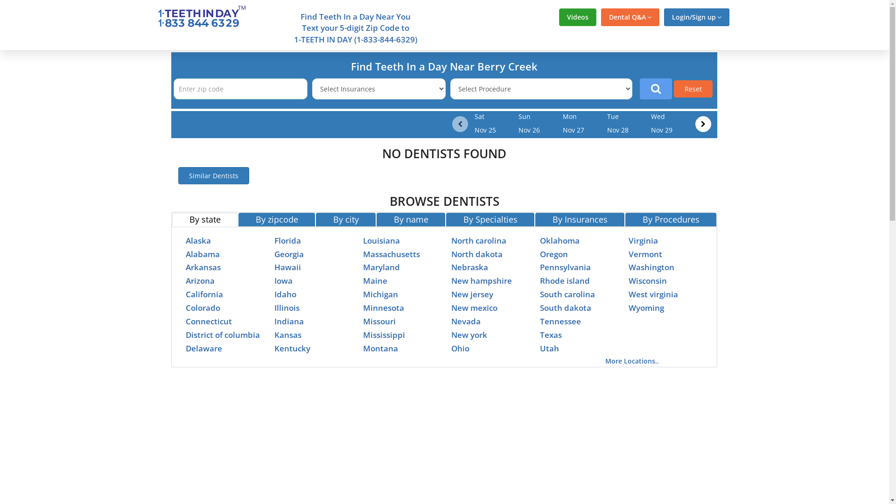 The width and height of the screenshot is (896, 504). Describe the element at coordinates (469, 335) in the screenshot. I see `New york` at that location.